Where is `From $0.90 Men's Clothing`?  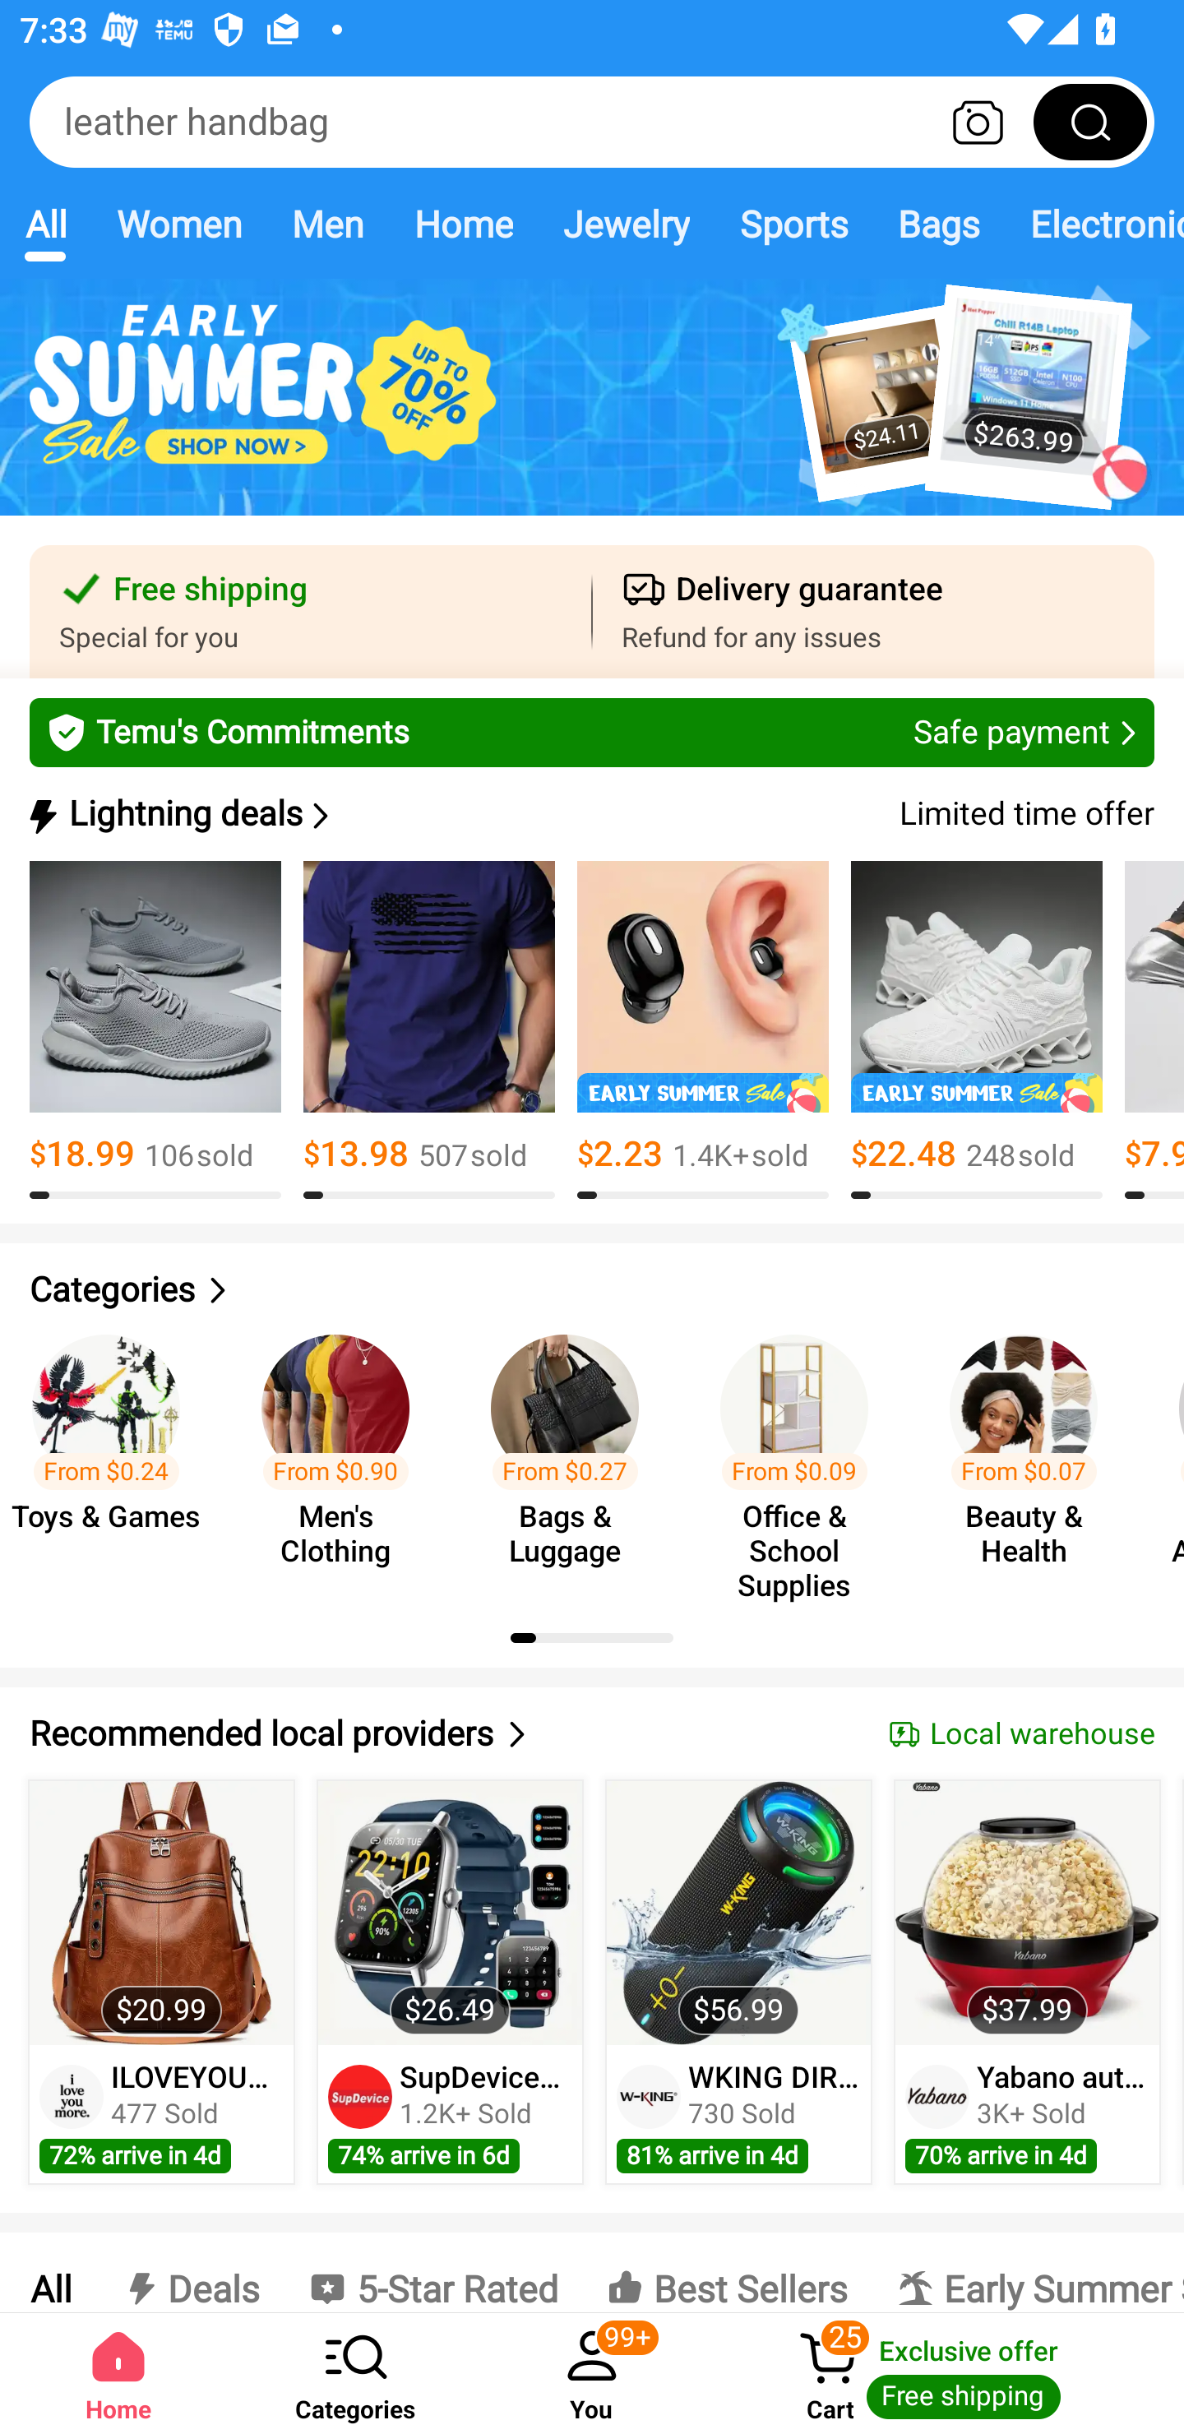
From $0.90 Men's Clothing is located at coordinates (344, 1454).